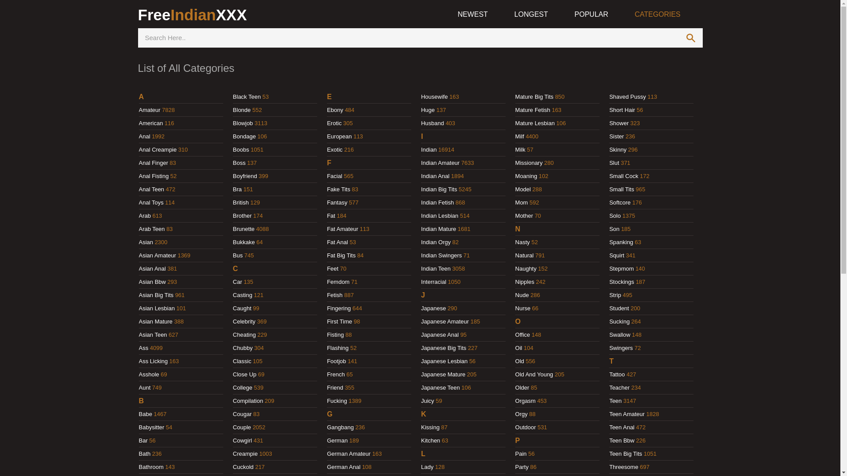 The width and height of the screenshot is (847, 476). Describe the element at coordinates (157, 150) in the screenshot. I see `Anal Creampie` at that location.